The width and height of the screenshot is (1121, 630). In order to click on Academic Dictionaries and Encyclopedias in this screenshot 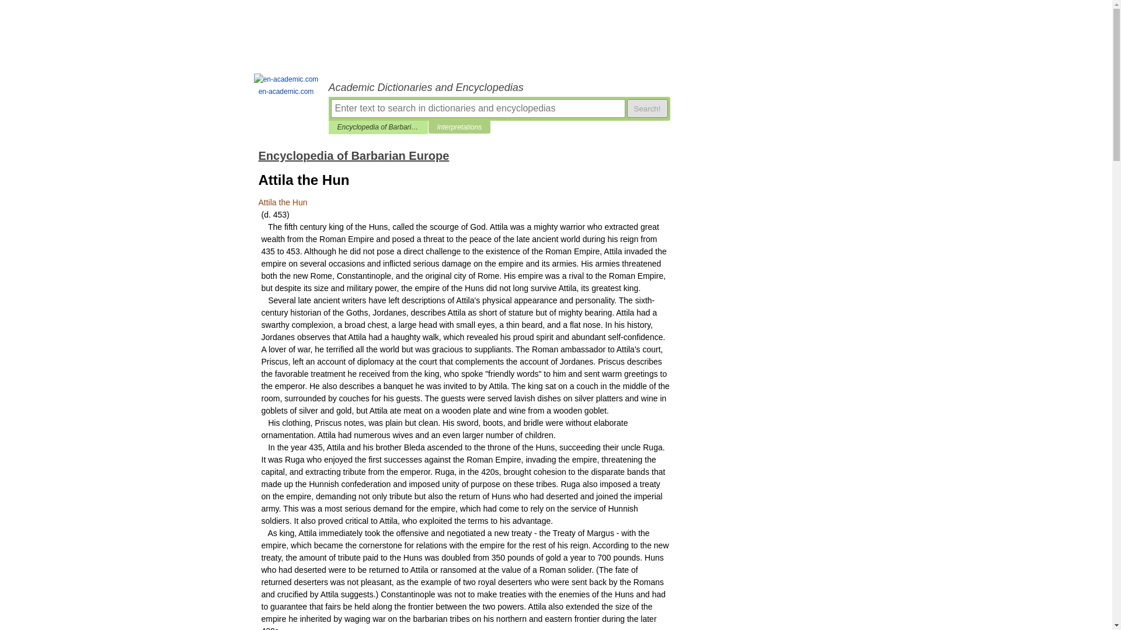, I will do `click(499, 87)`.